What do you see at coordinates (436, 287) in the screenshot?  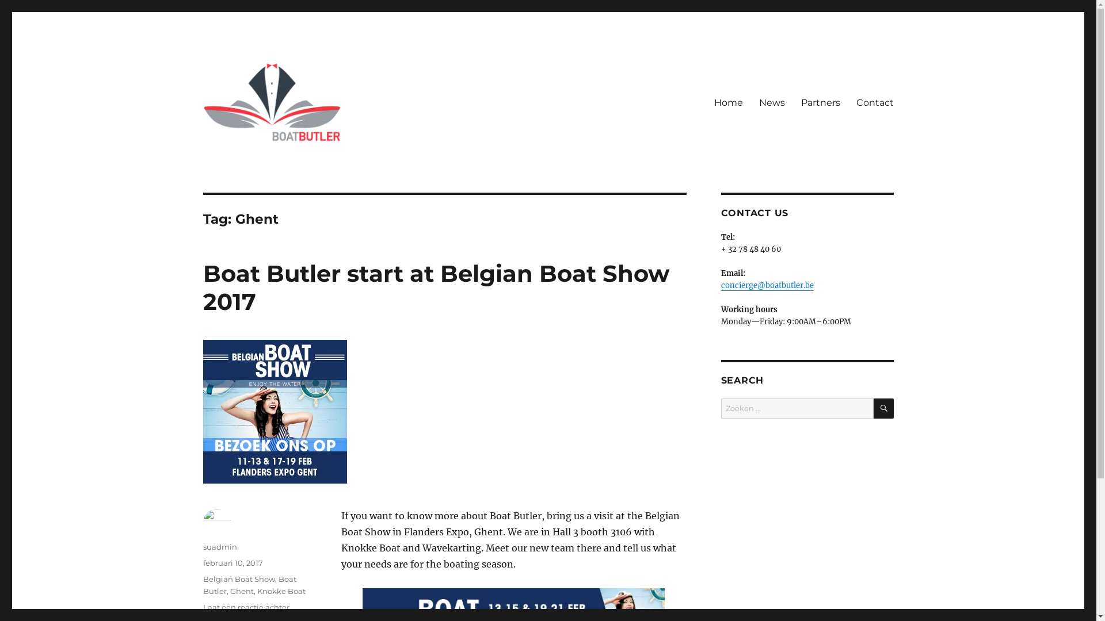 I see `Boat Butler start at Belgian Boat Show 2017` at bounding box center [436, 287].